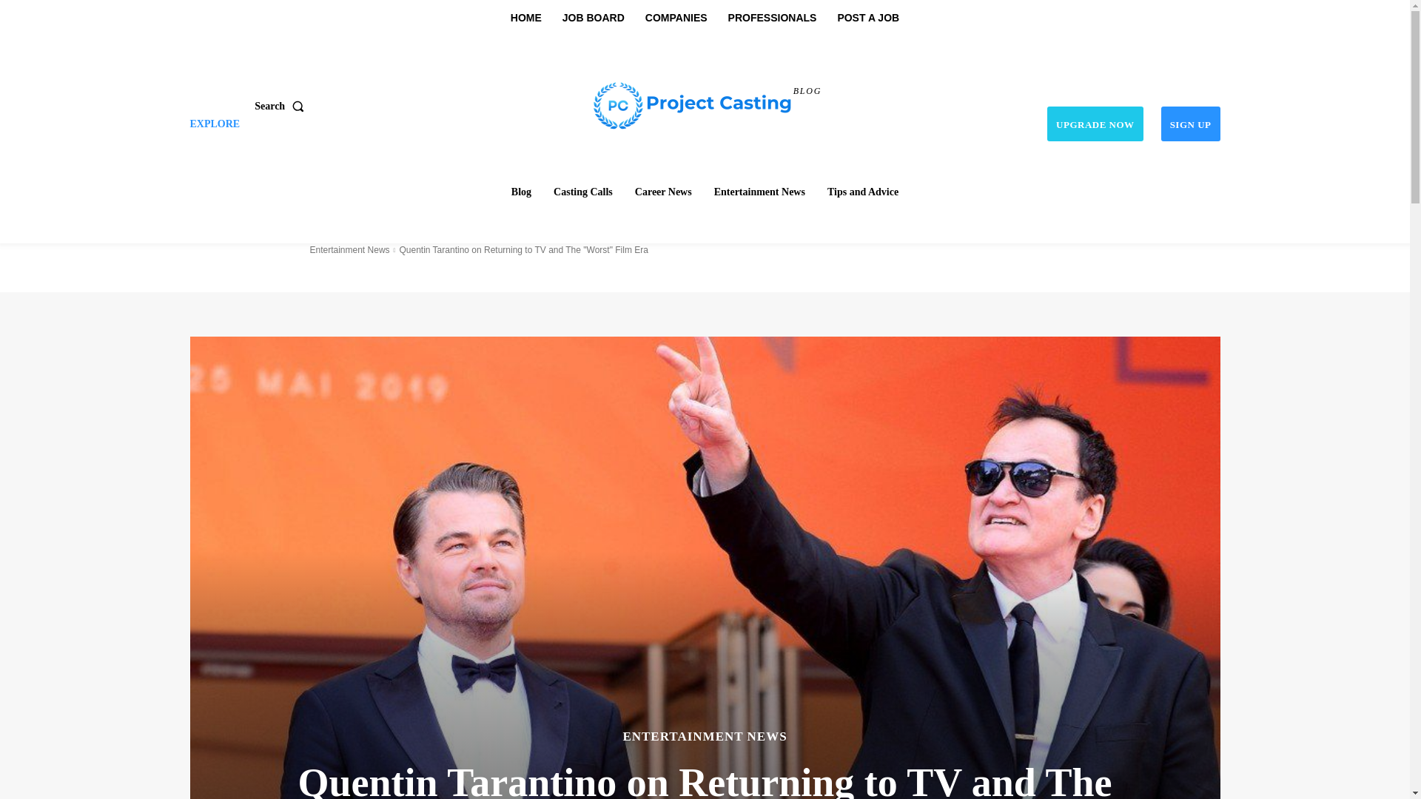  I want to click on Blog, so click(521, 192).